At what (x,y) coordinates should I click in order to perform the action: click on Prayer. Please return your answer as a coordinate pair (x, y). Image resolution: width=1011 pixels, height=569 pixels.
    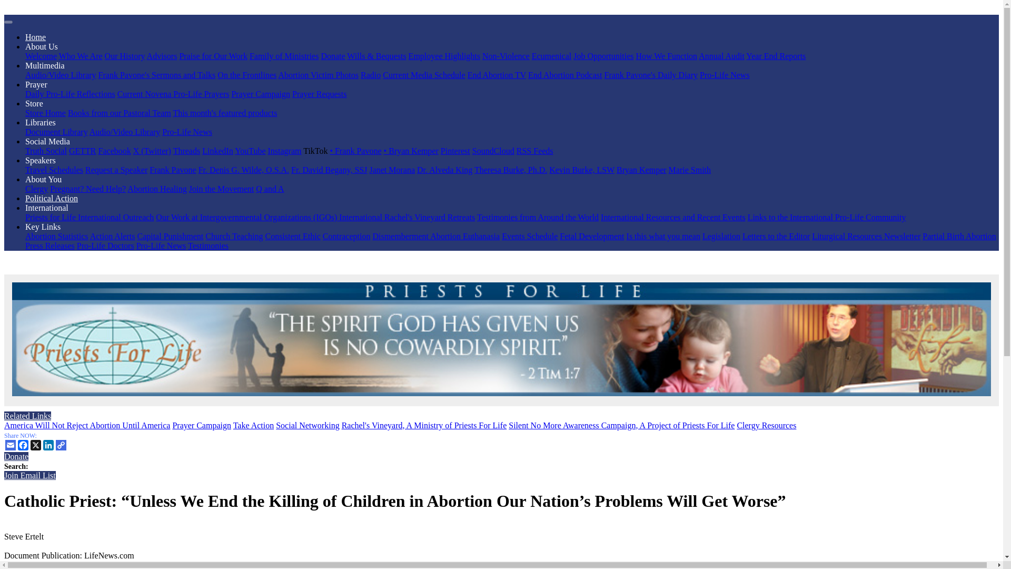
    Looking at the image, I should click on (36, 84).